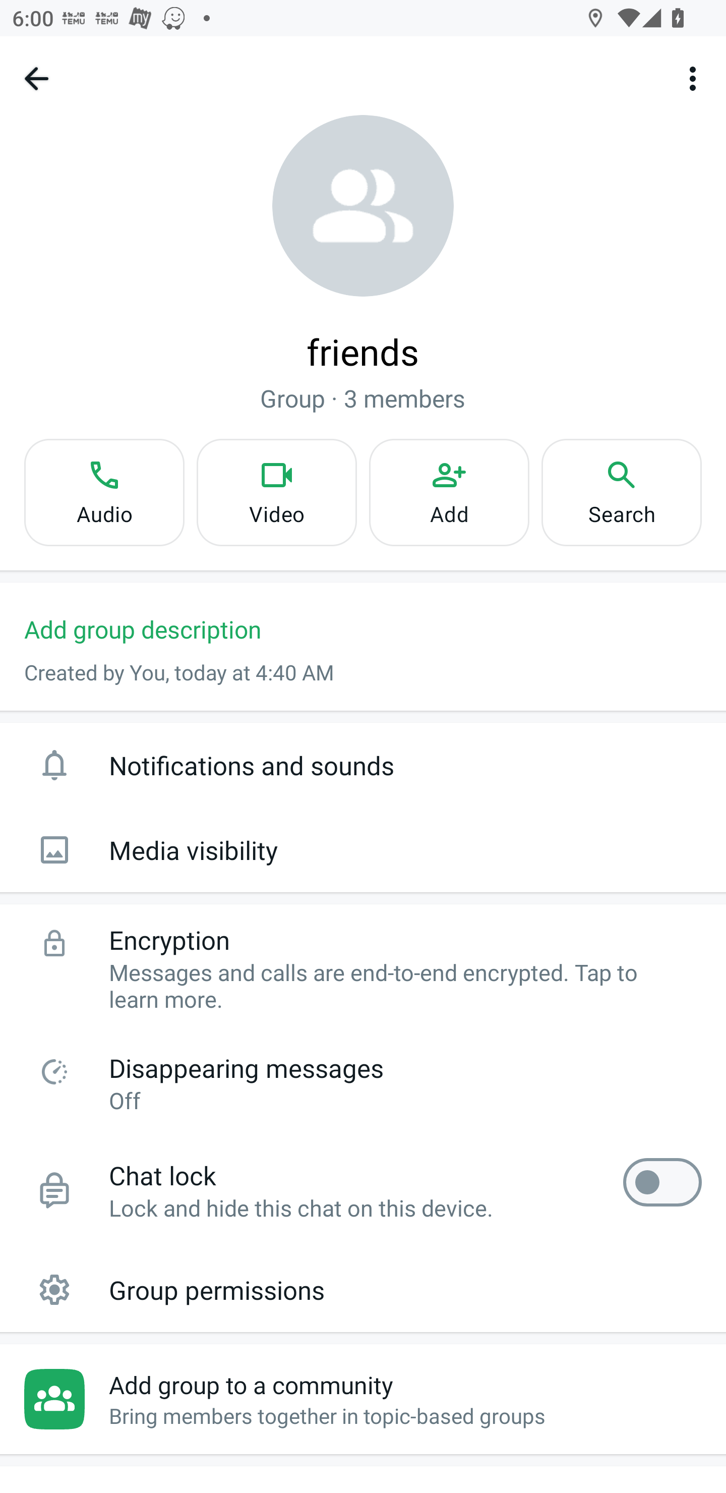 The height and width of the screenshot is (1493, 726). What do you see at coordinates (696, 78) in the screenshot?
I see `More options` at bounding box center [696, 78].